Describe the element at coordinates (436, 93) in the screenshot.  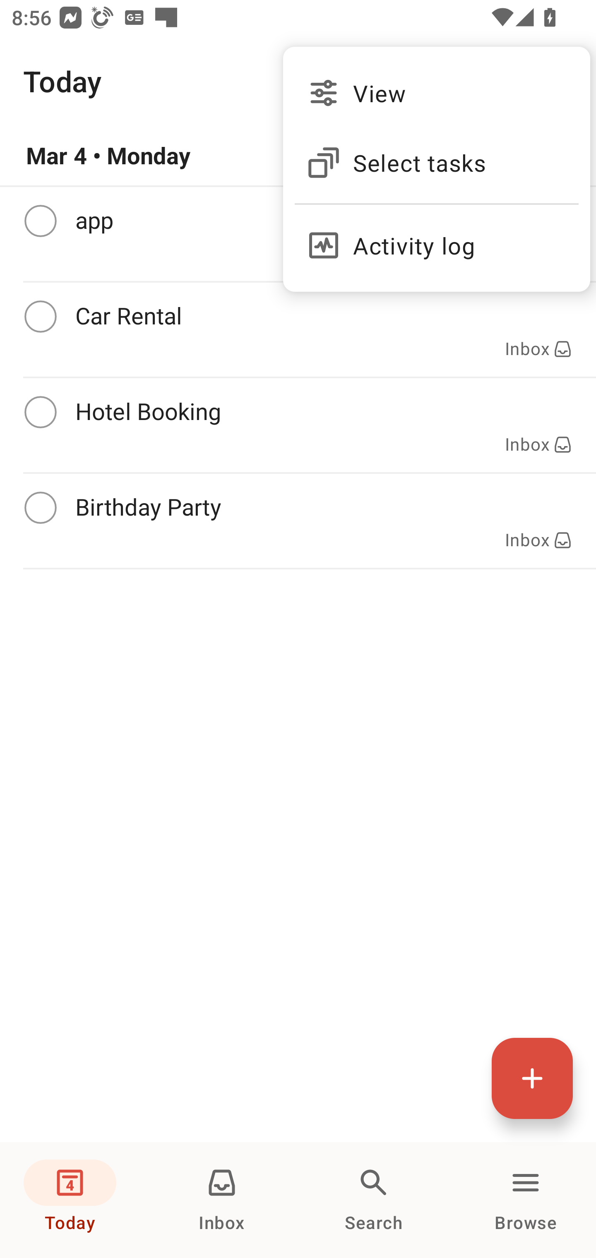
I see `View` at that location.